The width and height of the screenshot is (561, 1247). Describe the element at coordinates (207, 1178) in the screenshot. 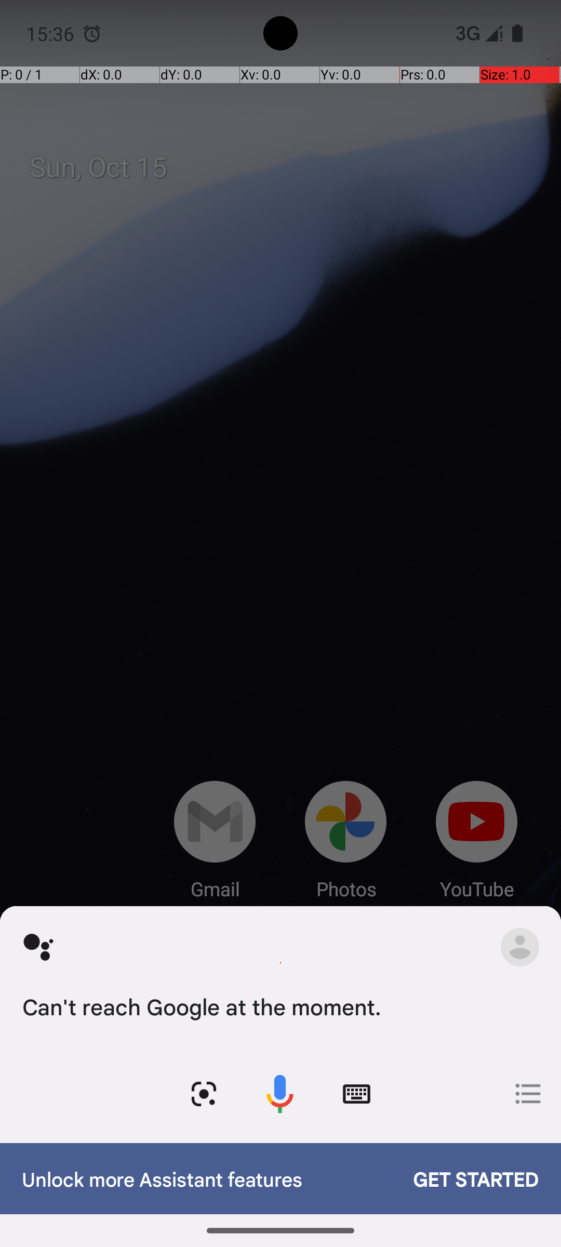

I see `Unlock more Assistant features` at that location.